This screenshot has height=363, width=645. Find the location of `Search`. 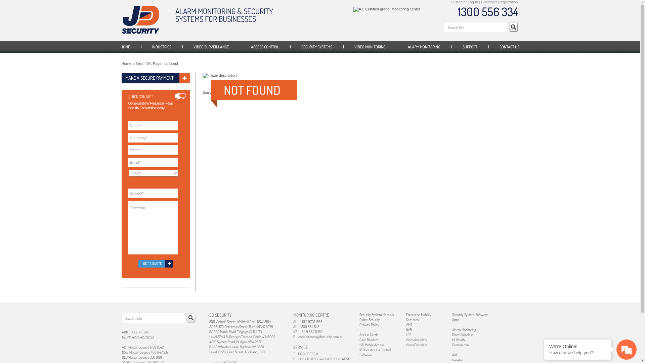

Search is located at coordinates (513, 27).